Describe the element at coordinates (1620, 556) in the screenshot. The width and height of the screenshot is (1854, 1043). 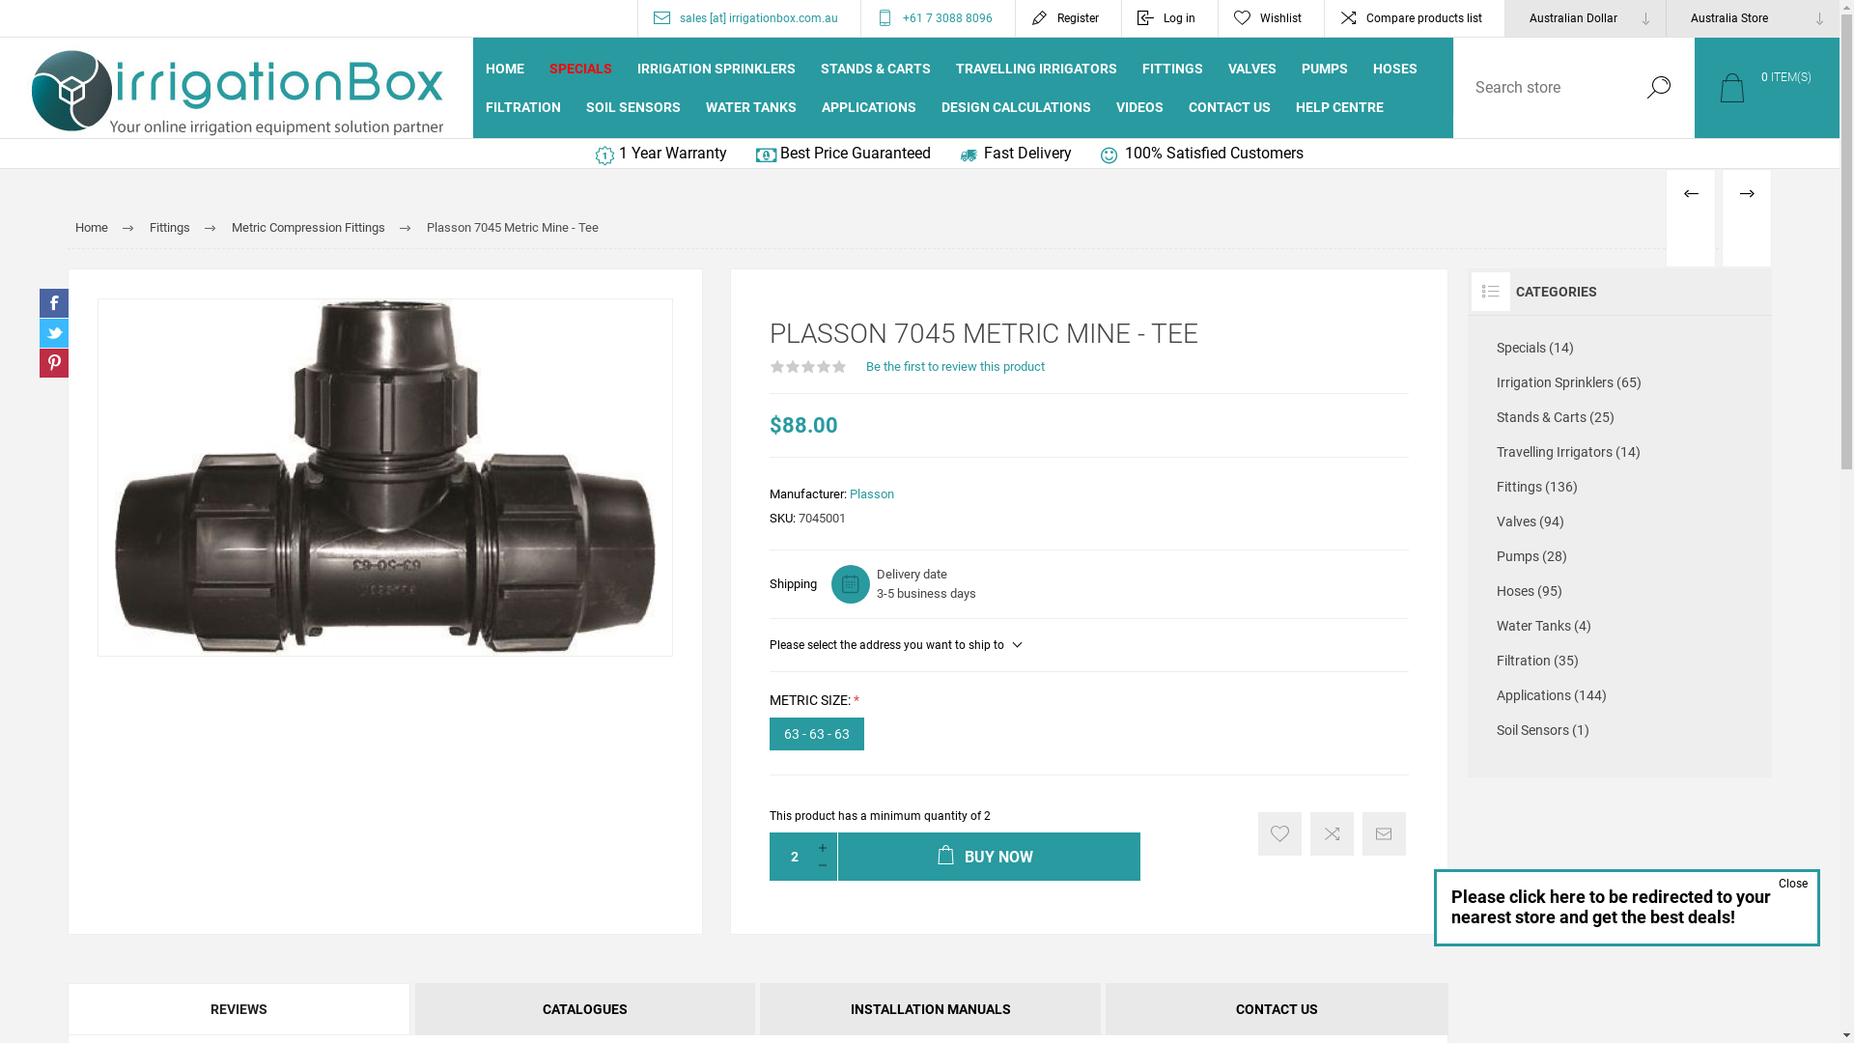
I see `Pumps (28)` at that location.